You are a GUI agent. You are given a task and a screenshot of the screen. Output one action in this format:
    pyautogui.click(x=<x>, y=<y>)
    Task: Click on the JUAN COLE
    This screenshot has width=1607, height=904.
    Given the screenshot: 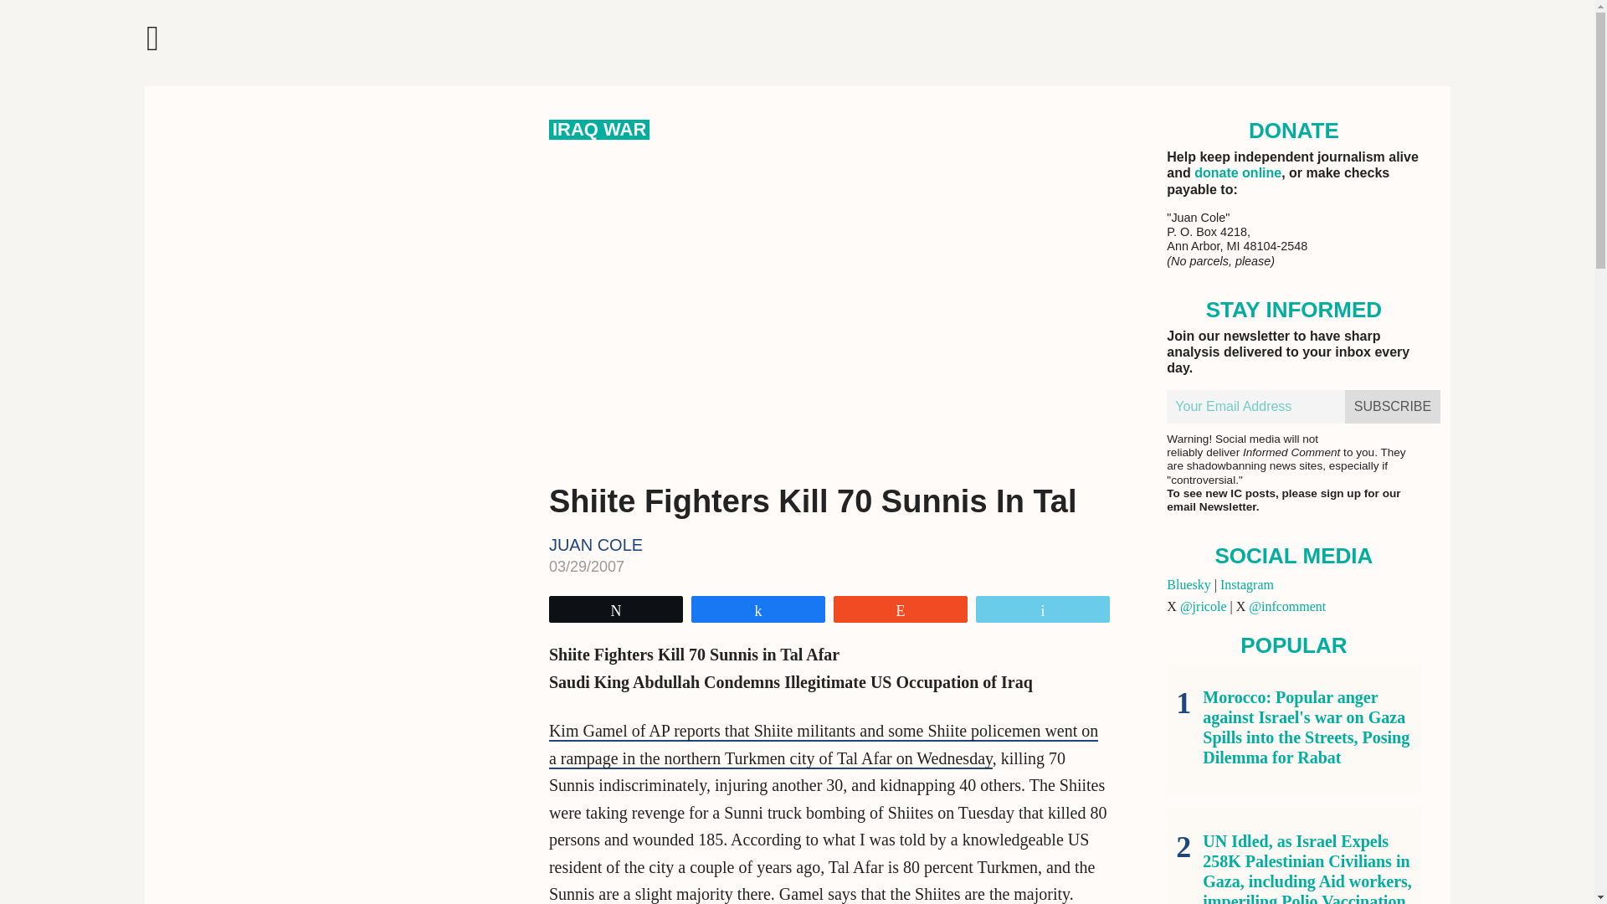 What is the action you would take?
    pyautogui.click(x=596, y=545)
    